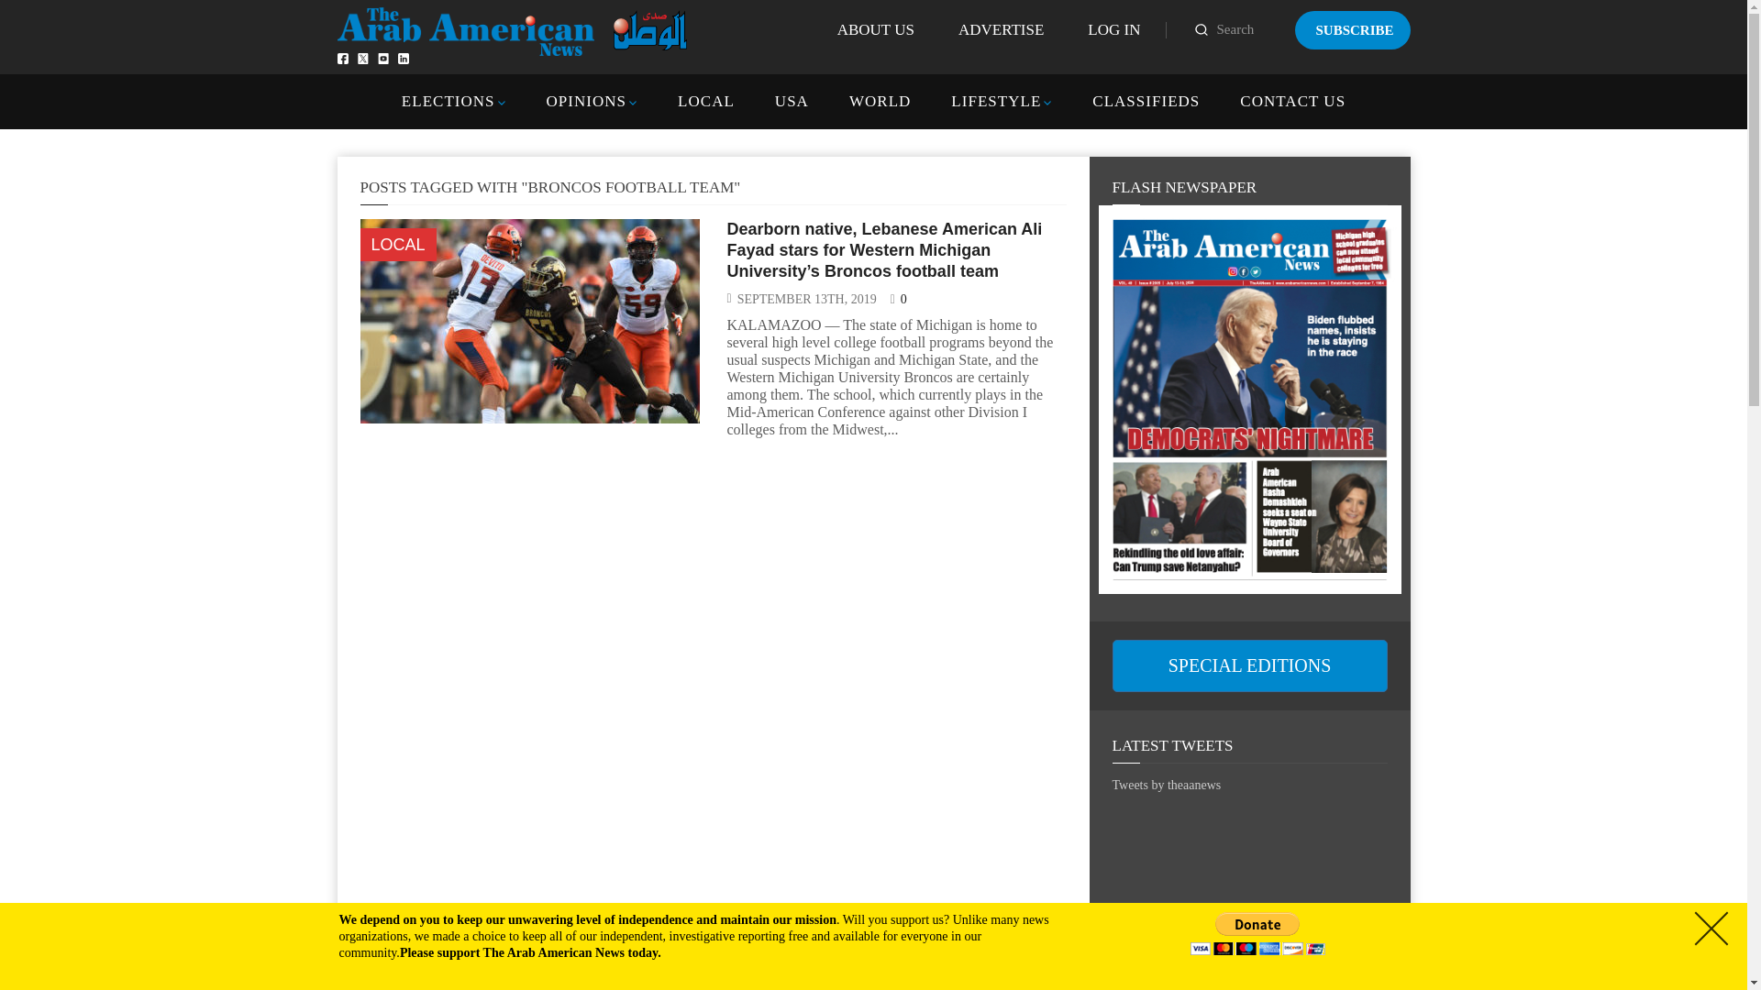 The image size is (1761, 990). Describe the element at coordinates (448, 101) in the screenshot. I see `ELECTIONS` at that location.